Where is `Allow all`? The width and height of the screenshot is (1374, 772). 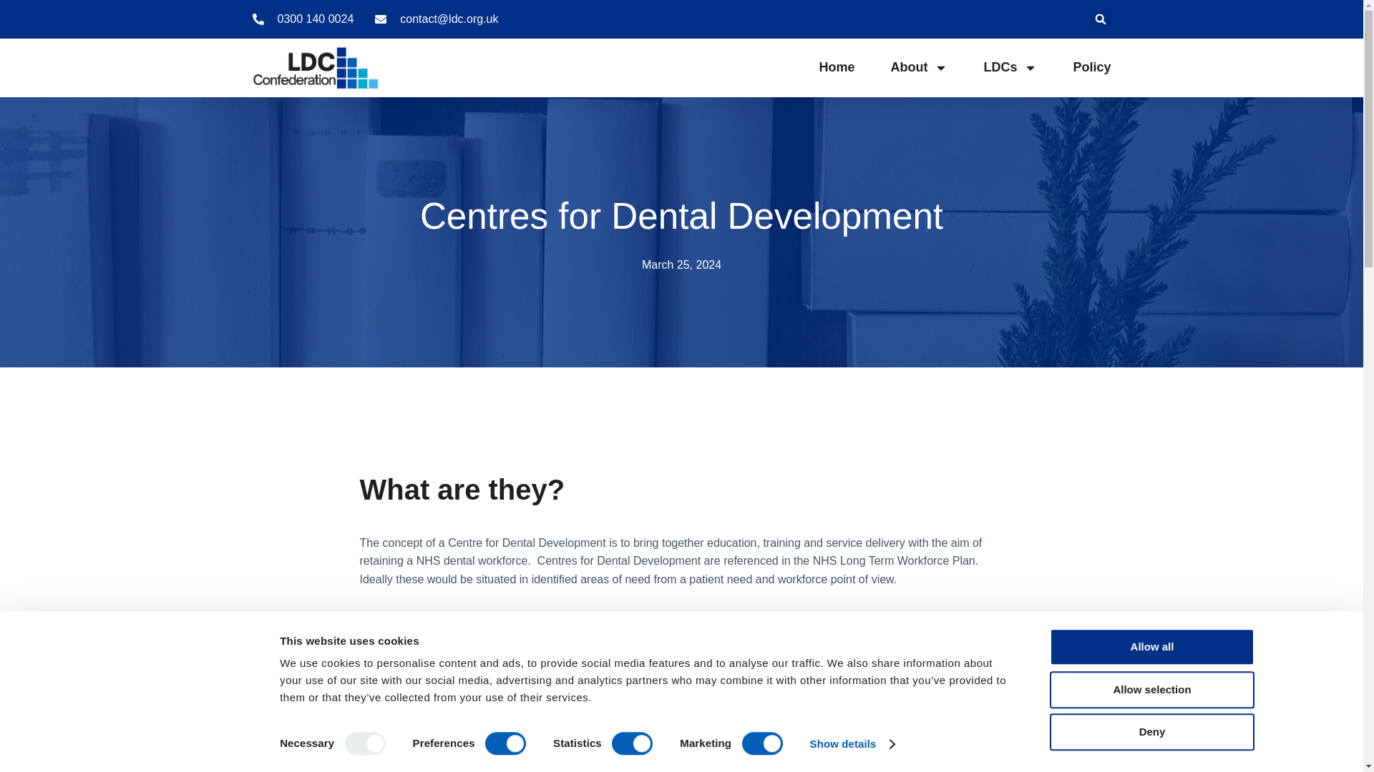
Allow all is located at coordinates (1151, 646).